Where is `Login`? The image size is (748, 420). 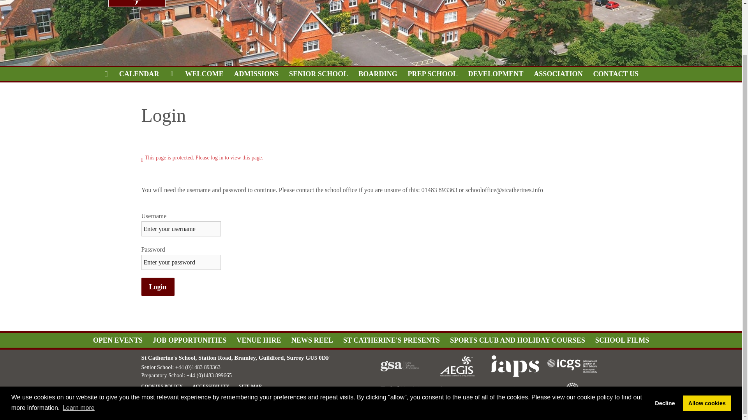
Login is located at coordinates (157, 287).